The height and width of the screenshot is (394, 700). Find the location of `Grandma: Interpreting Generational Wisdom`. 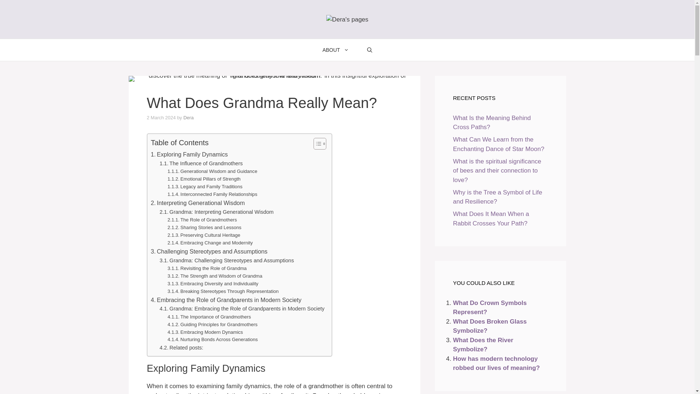

Grandma: Interpreting Generational Wisdom is located at coordinates (217, 212).